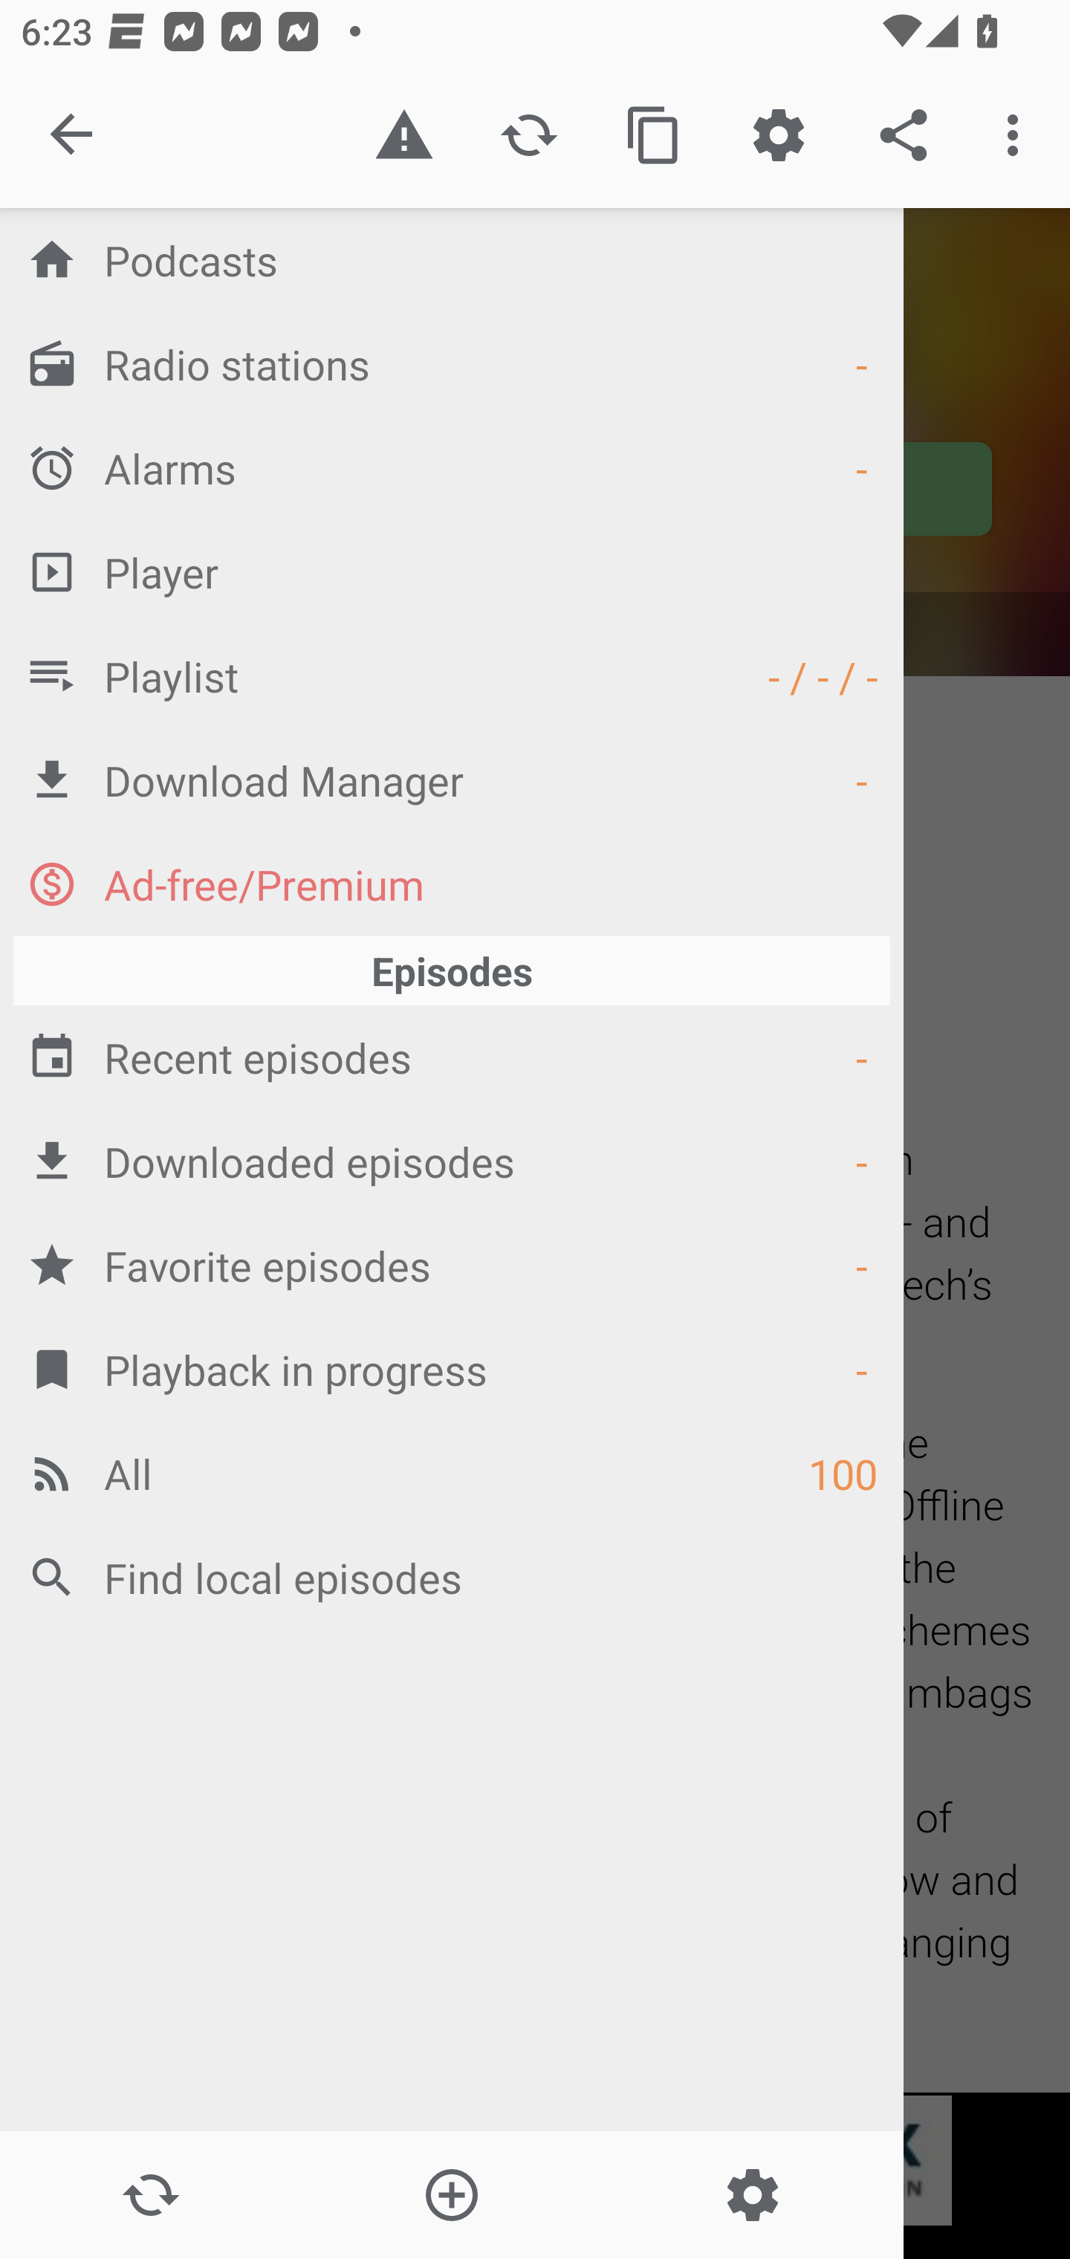 The width and height of the screenshot is (1070, 2259). I want to click on Find local episodes, so click(452, 1577).